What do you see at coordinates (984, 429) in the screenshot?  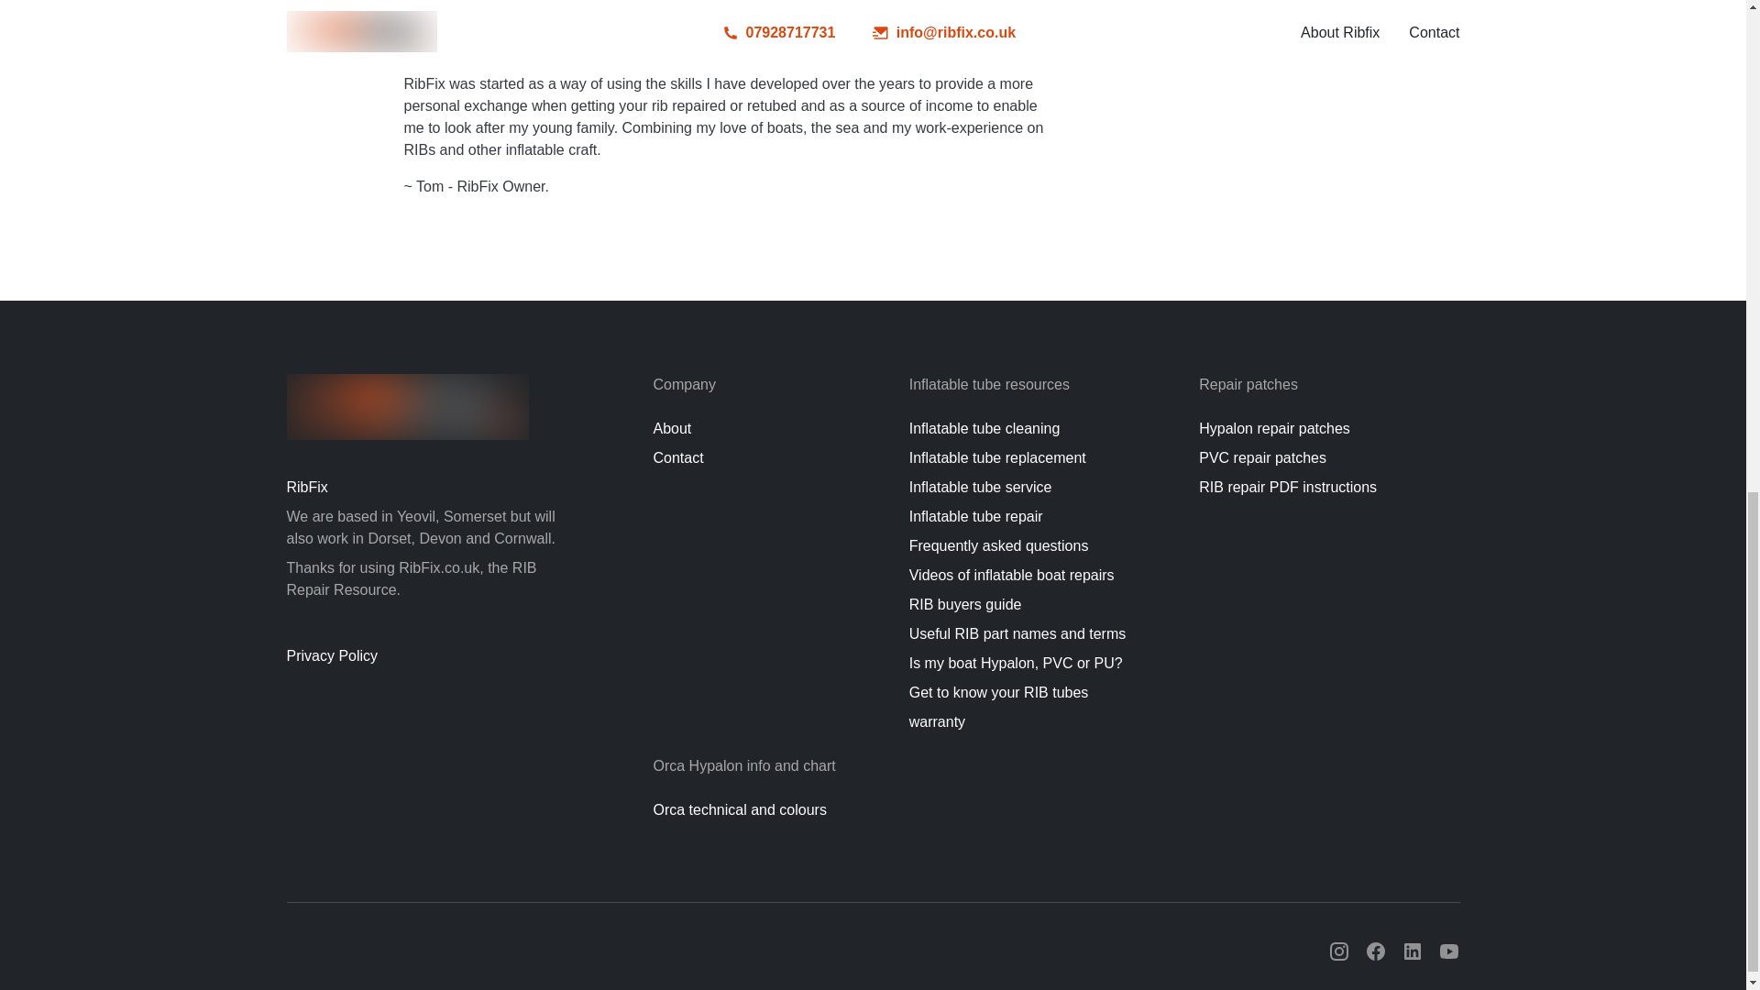 I see `Inflatable tube cleaning` at bounding box center [984, 429].